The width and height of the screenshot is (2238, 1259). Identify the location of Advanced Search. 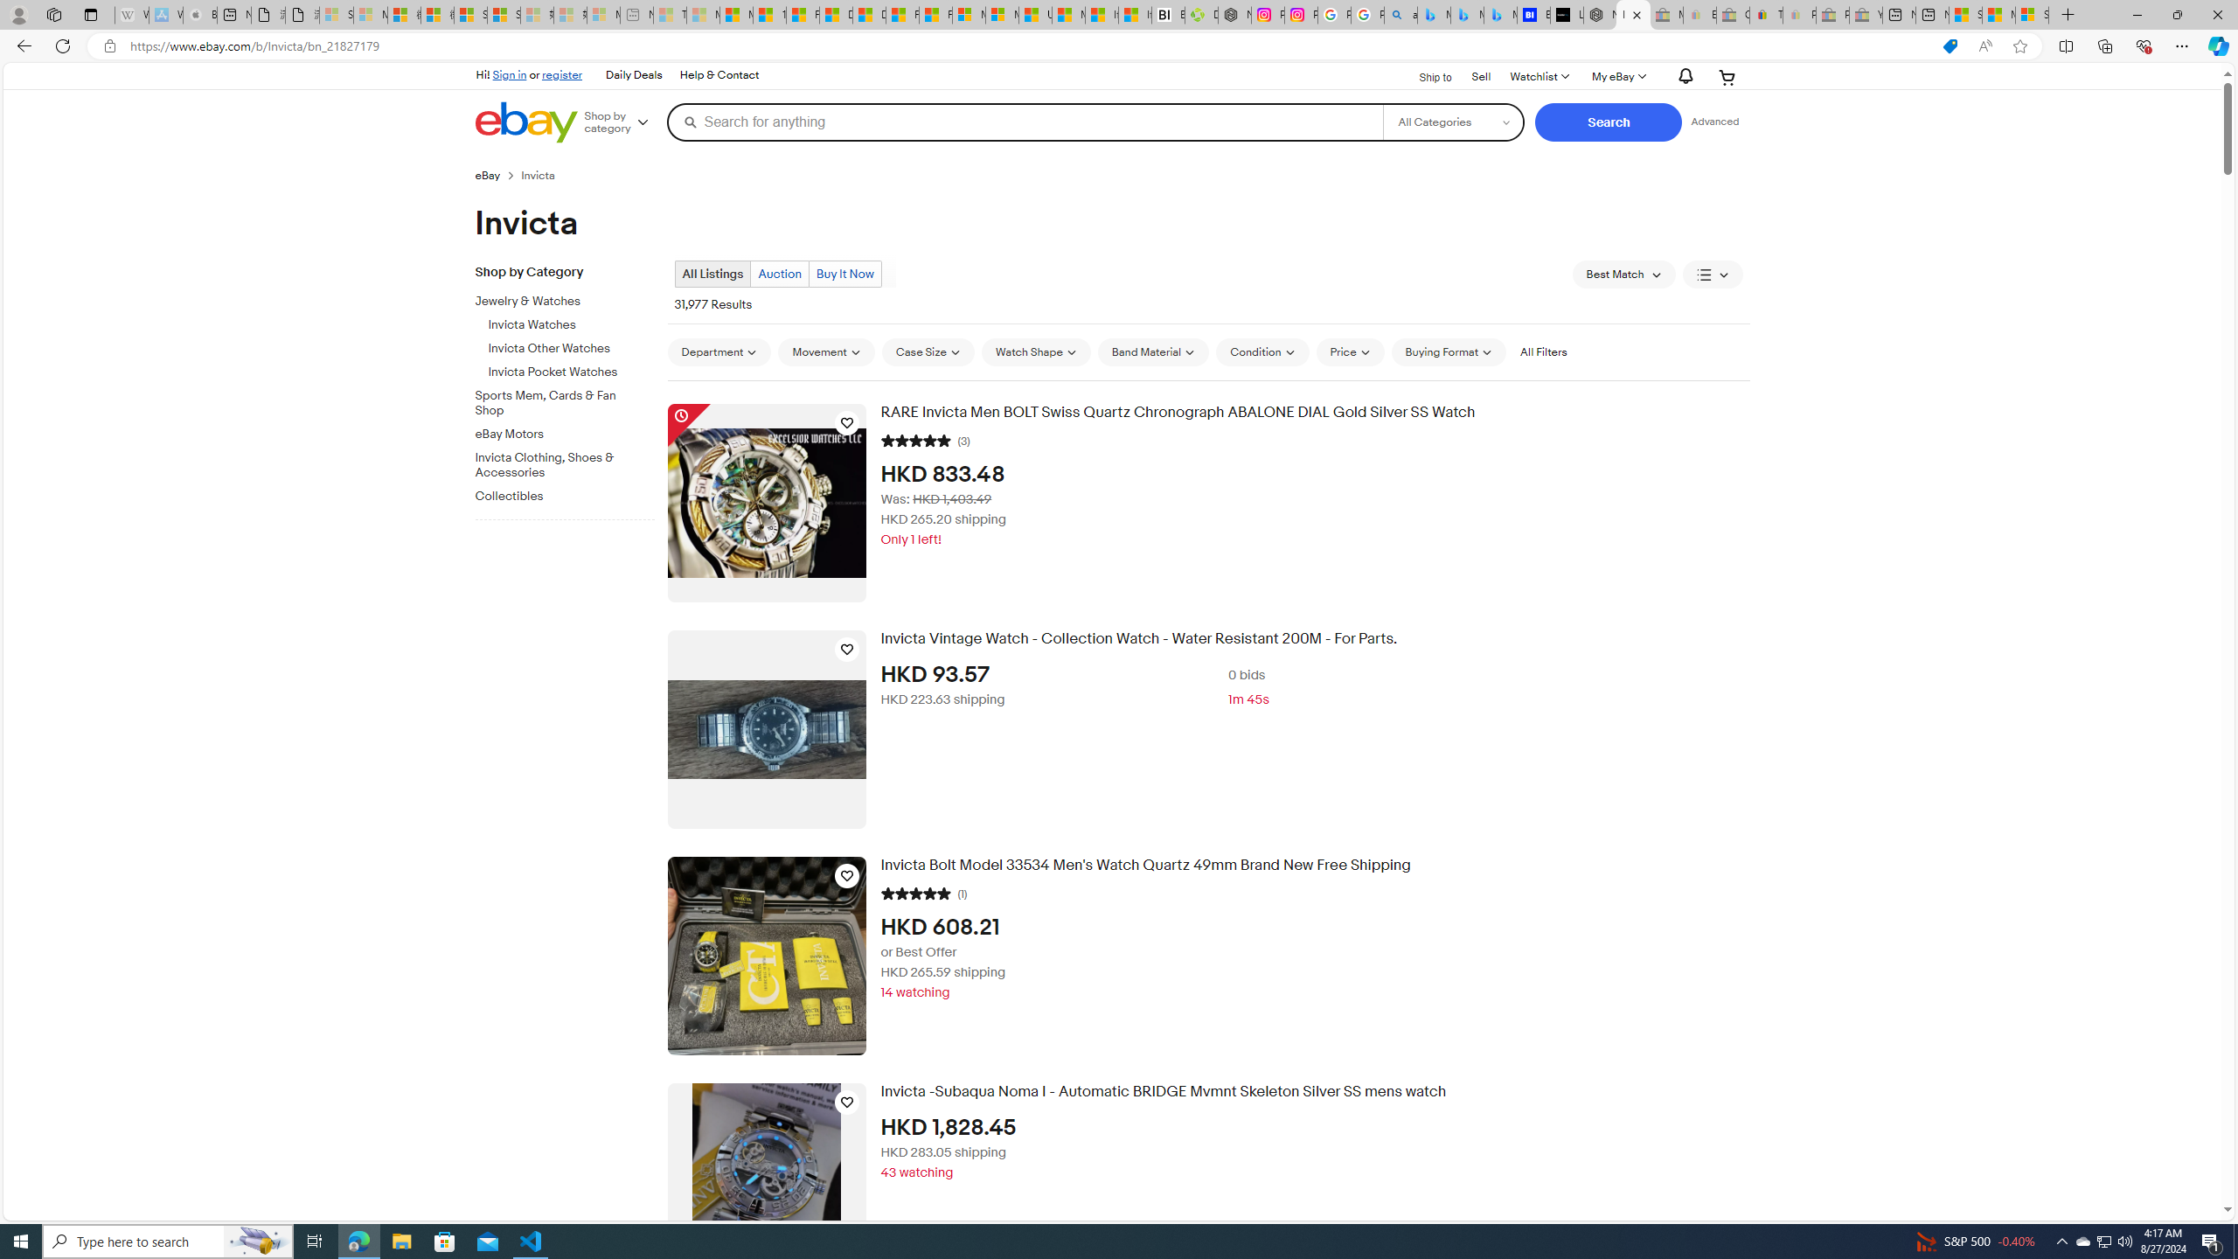
(1715, 122).